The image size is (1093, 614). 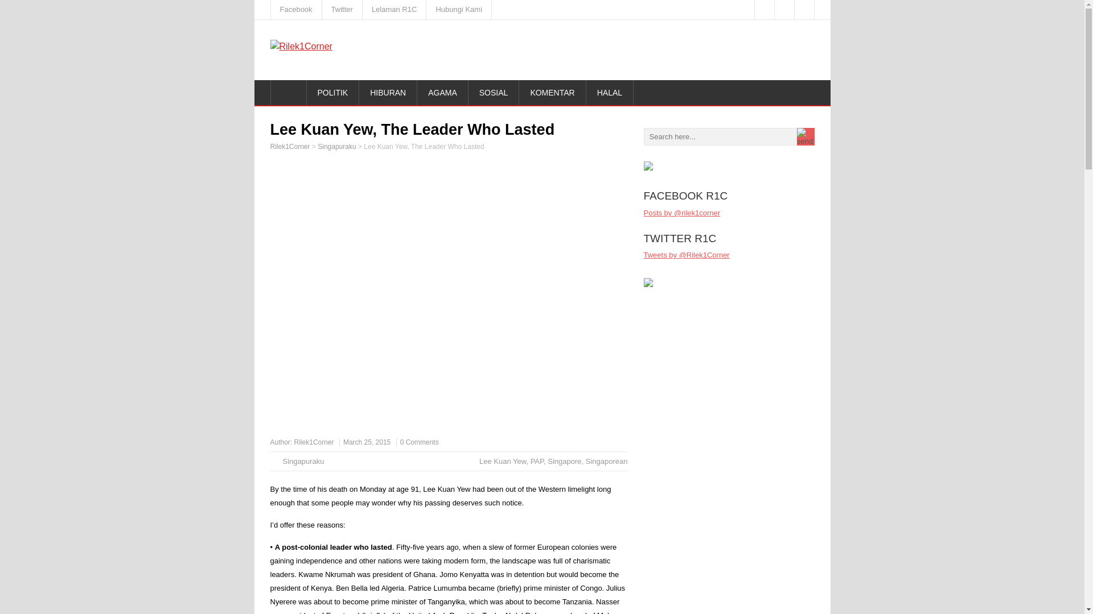 I want to click on SOSIAL, so click(x=494, y=92).